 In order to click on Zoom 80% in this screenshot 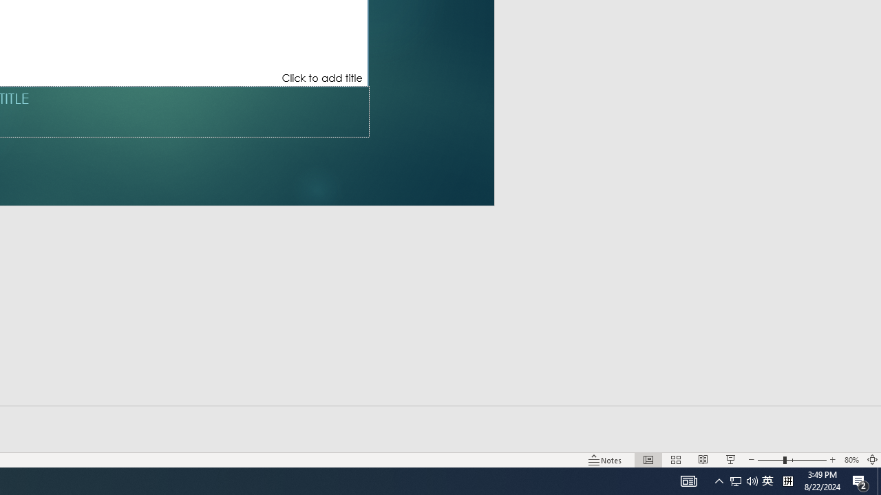, I will do `click(851, 459)`.